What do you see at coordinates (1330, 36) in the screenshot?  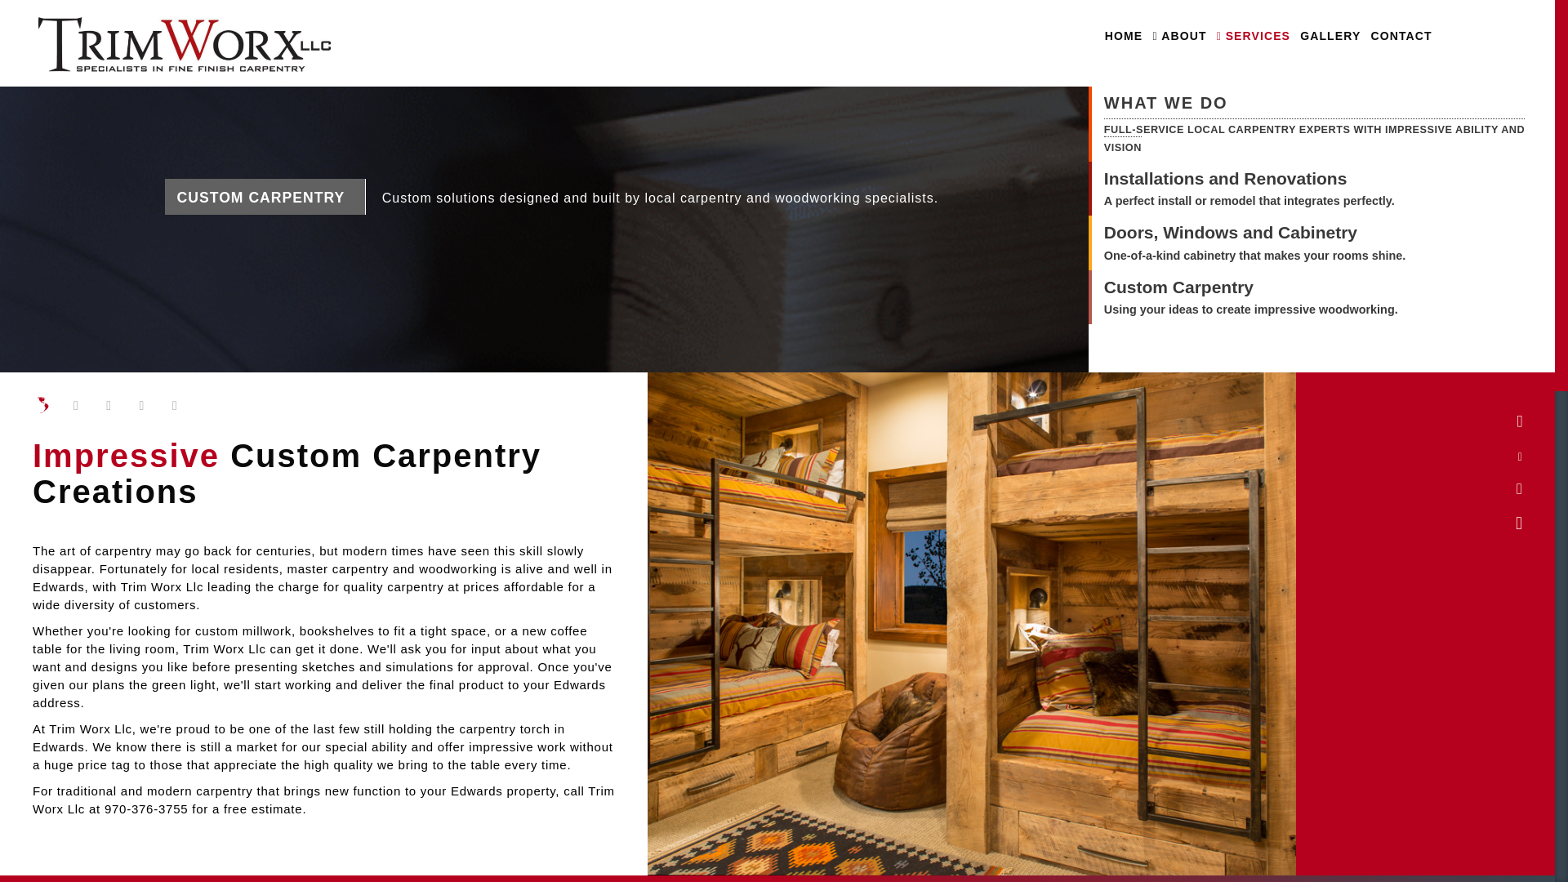 I see `GALLERY` at bounding box center [1330, 36].